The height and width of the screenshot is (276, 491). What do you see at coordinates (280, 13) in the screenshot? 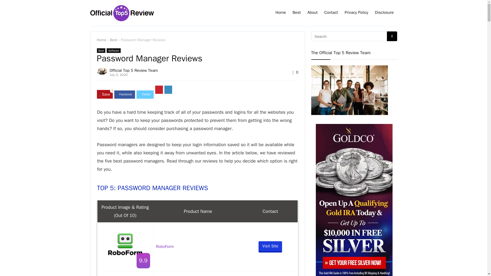
I see `Home` at bounding box center [280, 13].